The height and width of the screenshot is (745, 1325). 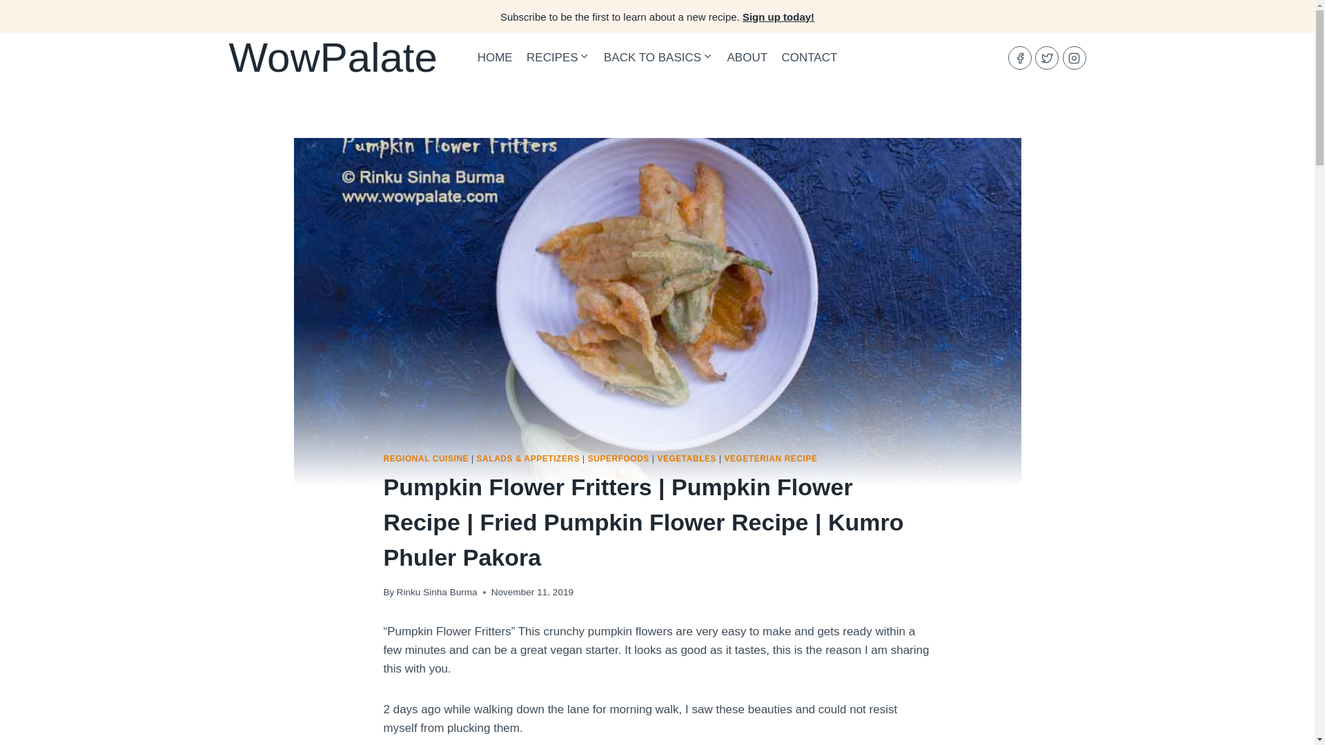 I want to click on BACK TO BASICS, so click(x=658, y=58).